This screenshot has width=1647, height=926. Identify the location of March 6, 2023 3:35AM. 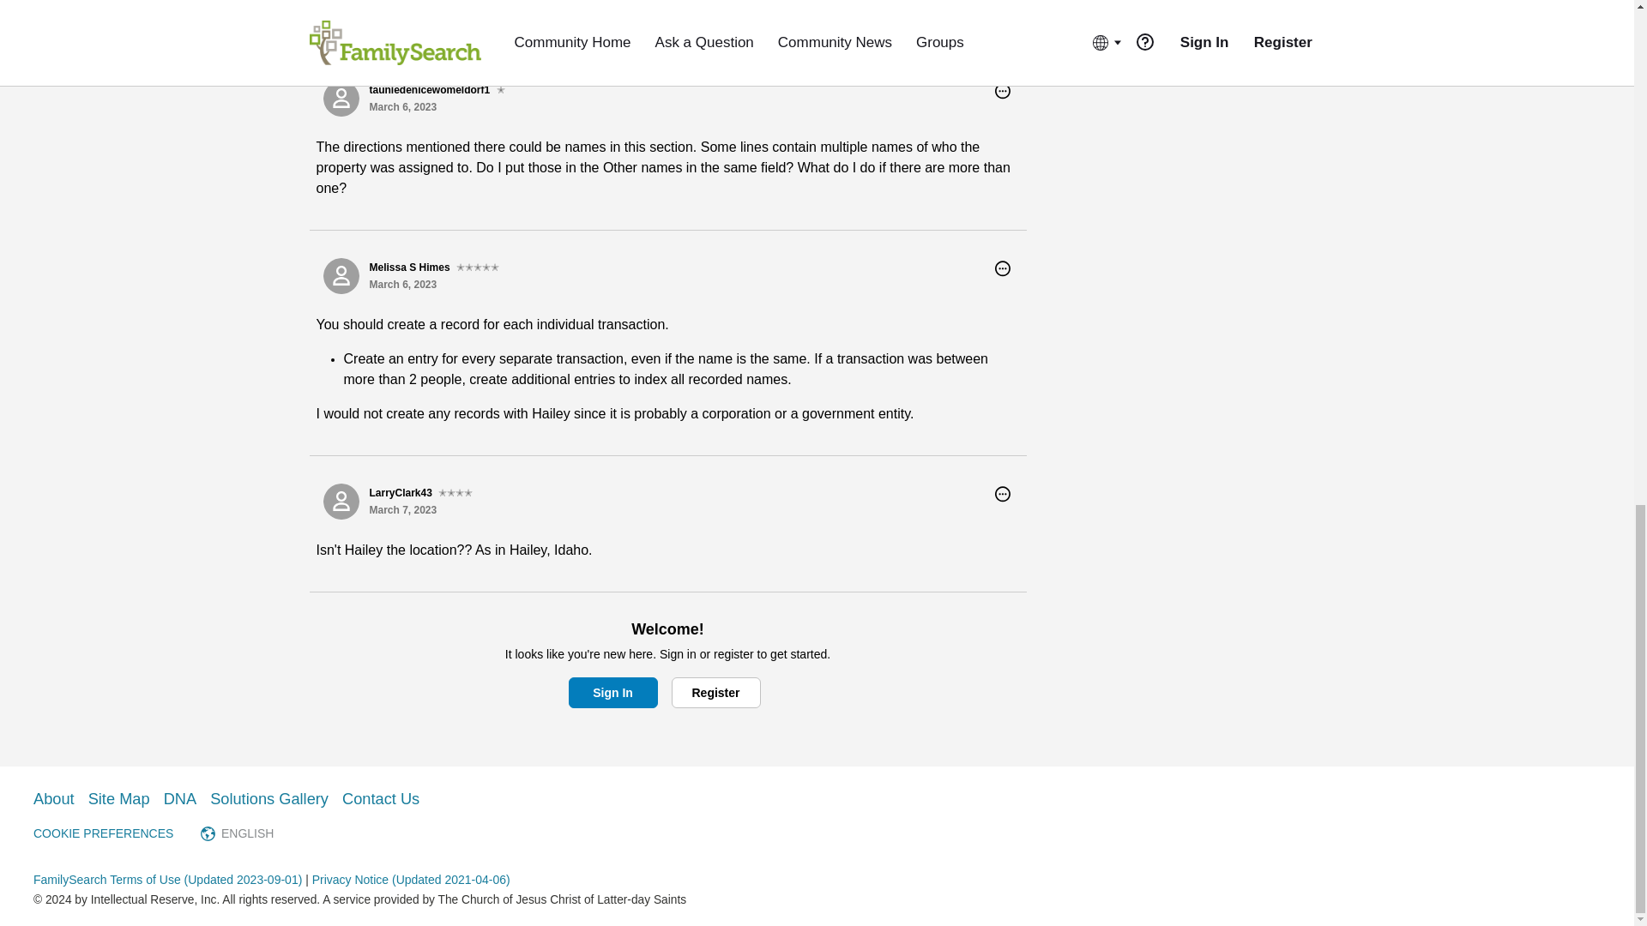
(402, 106).